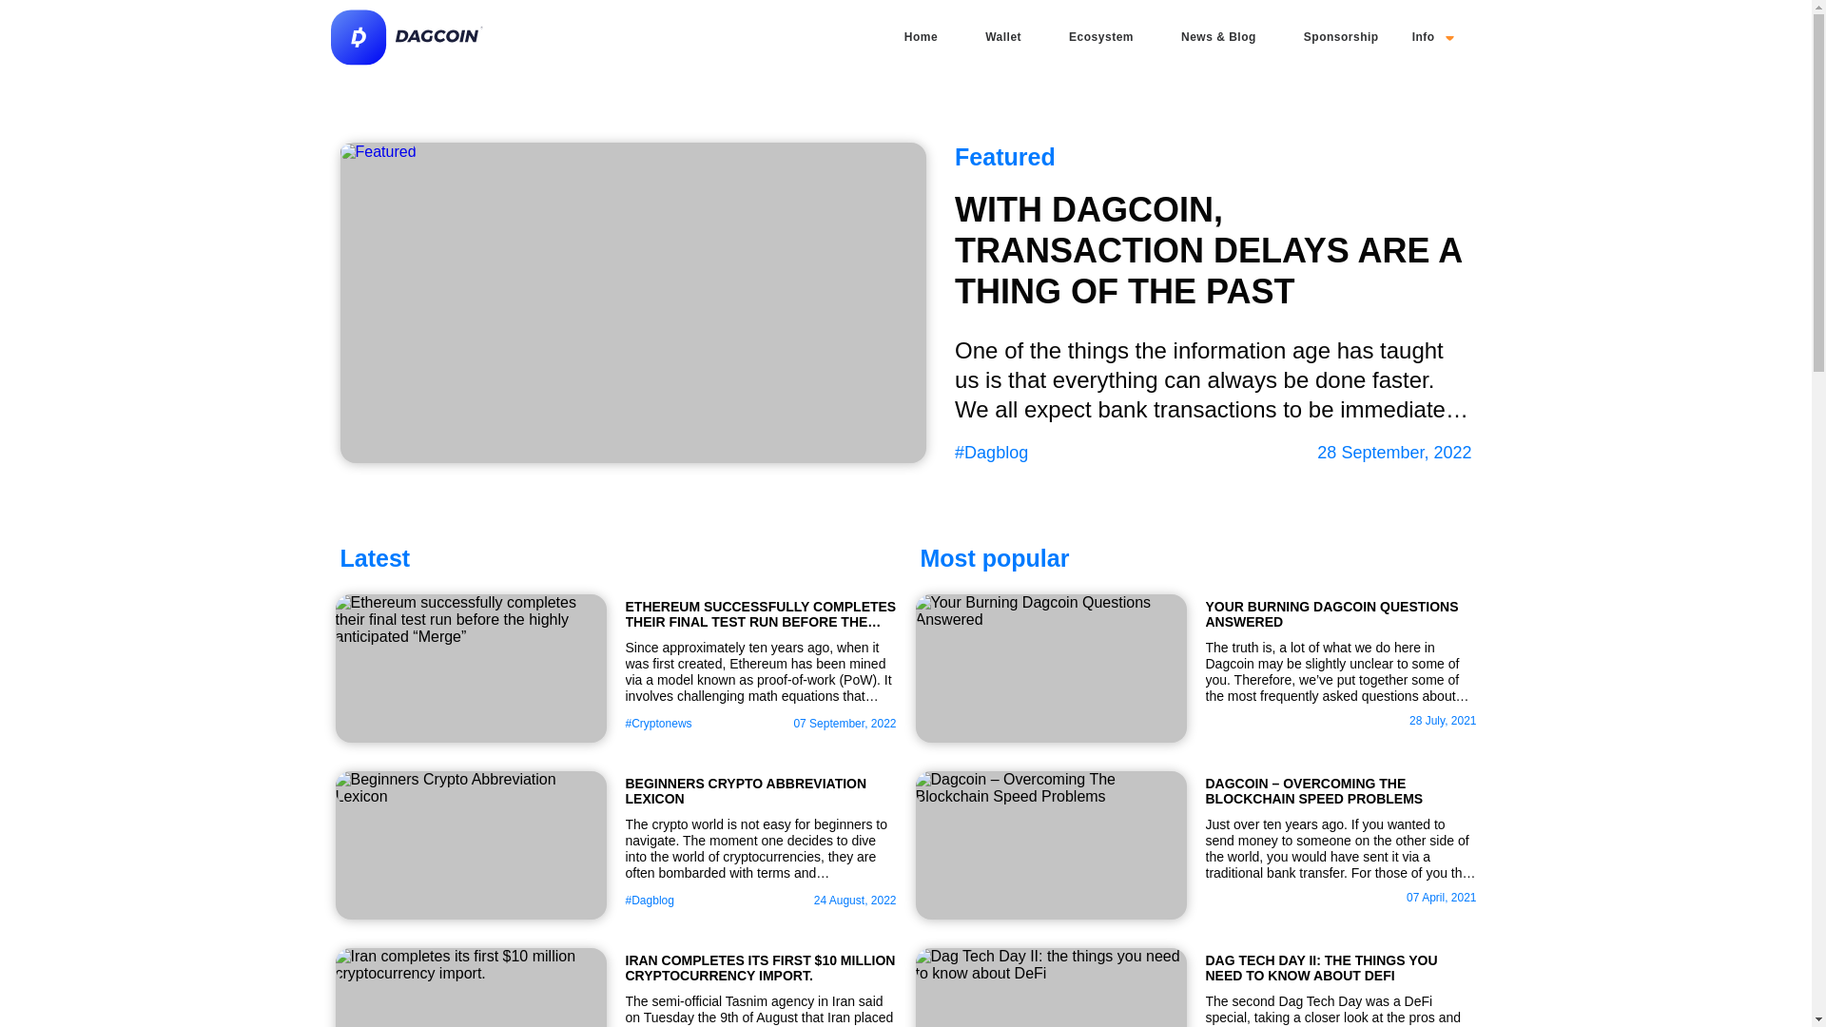 This screenshot has width=1826, height=1027. Describe the element at coordinates (1432, 36) in the screenshot. I see `Info ` at that location.